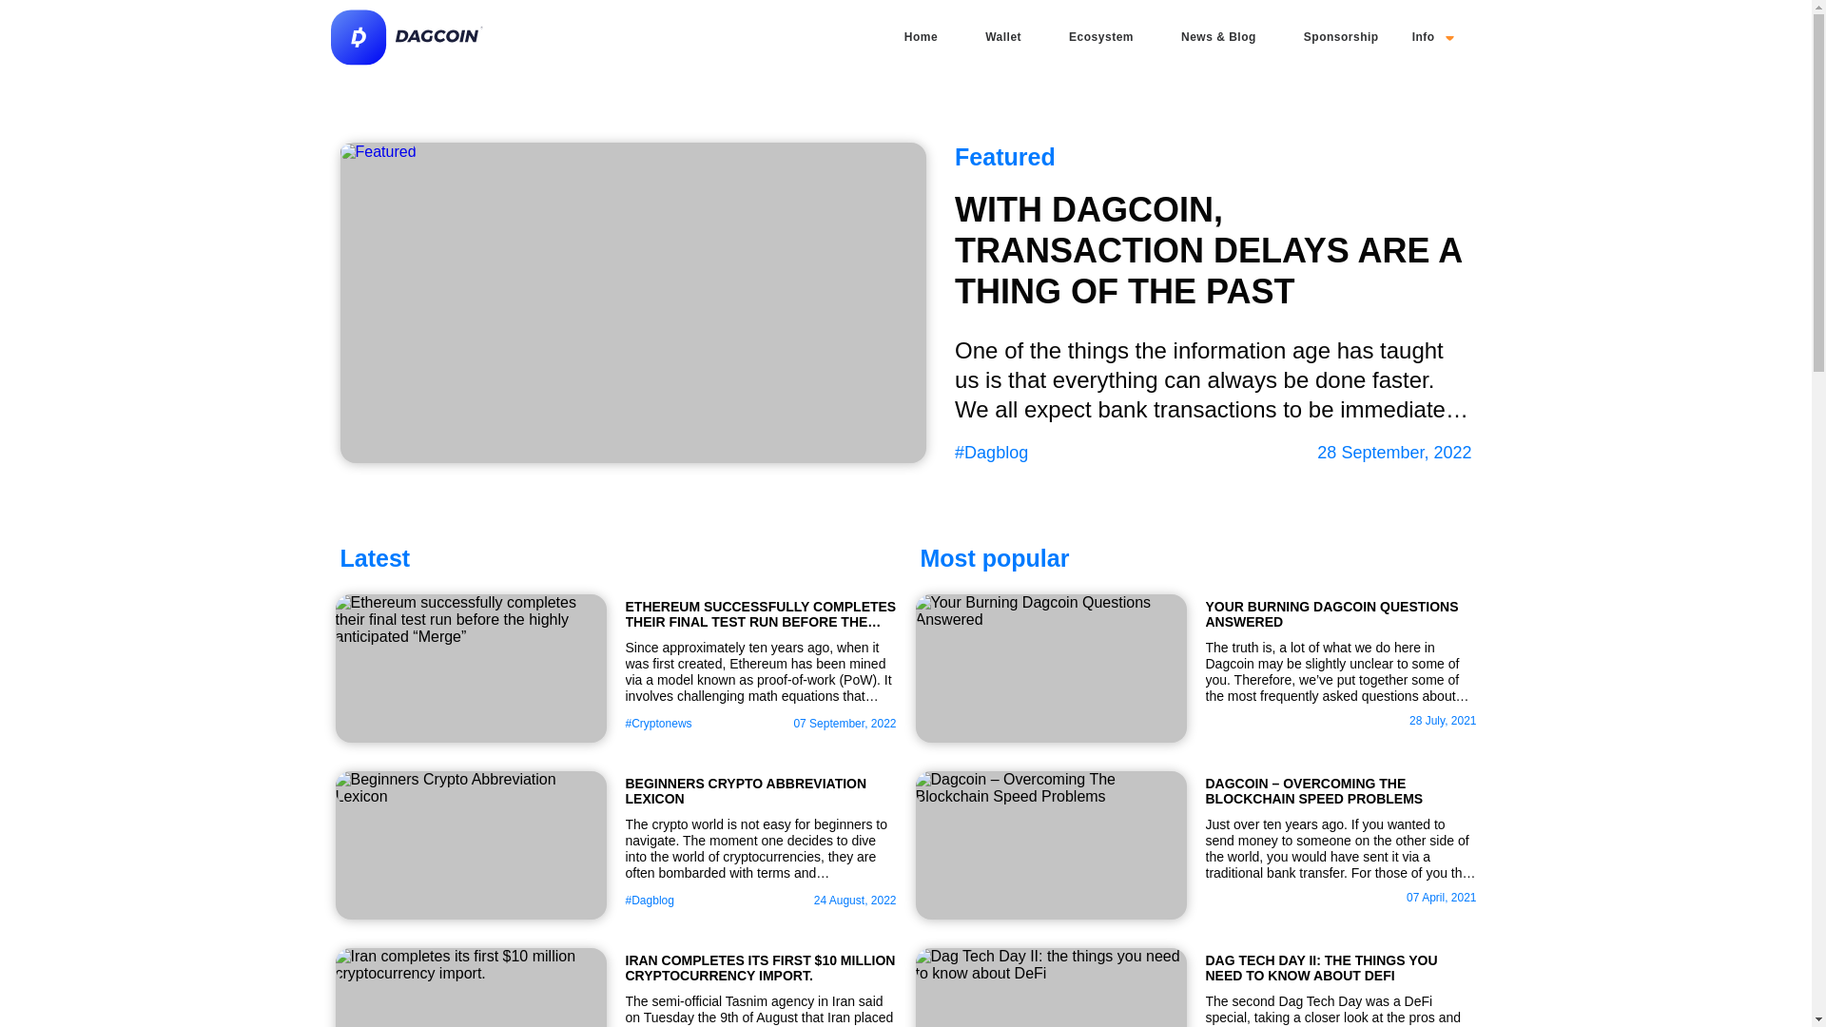 This screenshot has width=1826, height=1027. Describe the element at coordinates (1432, 36) in the screenshot. I see `Info ` at that location.